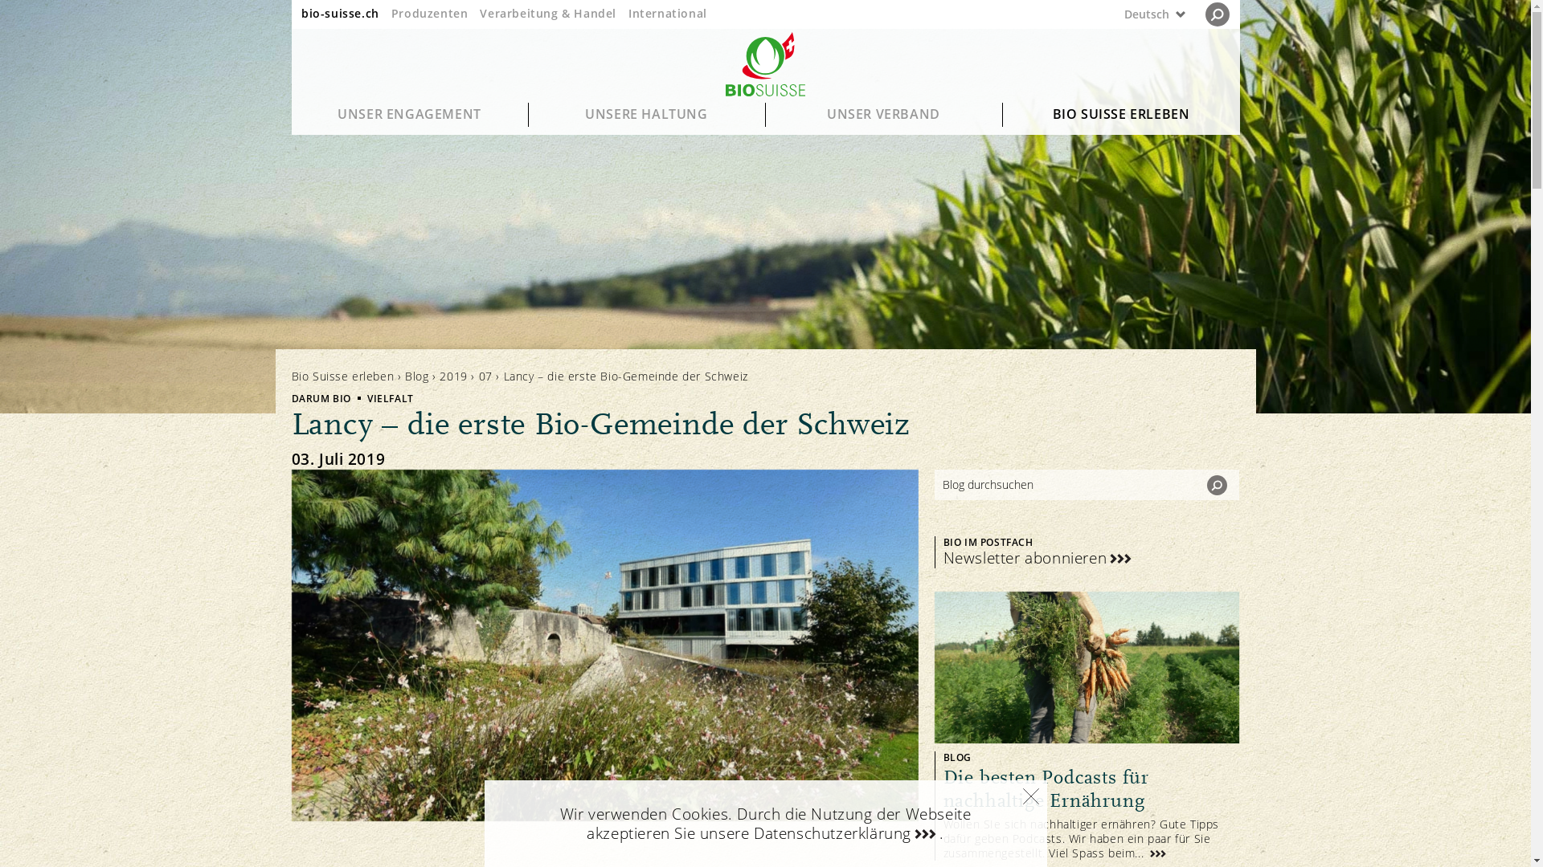 This screenshot has width=1543, height=867. I want to click on 2019, so click(453, 376).